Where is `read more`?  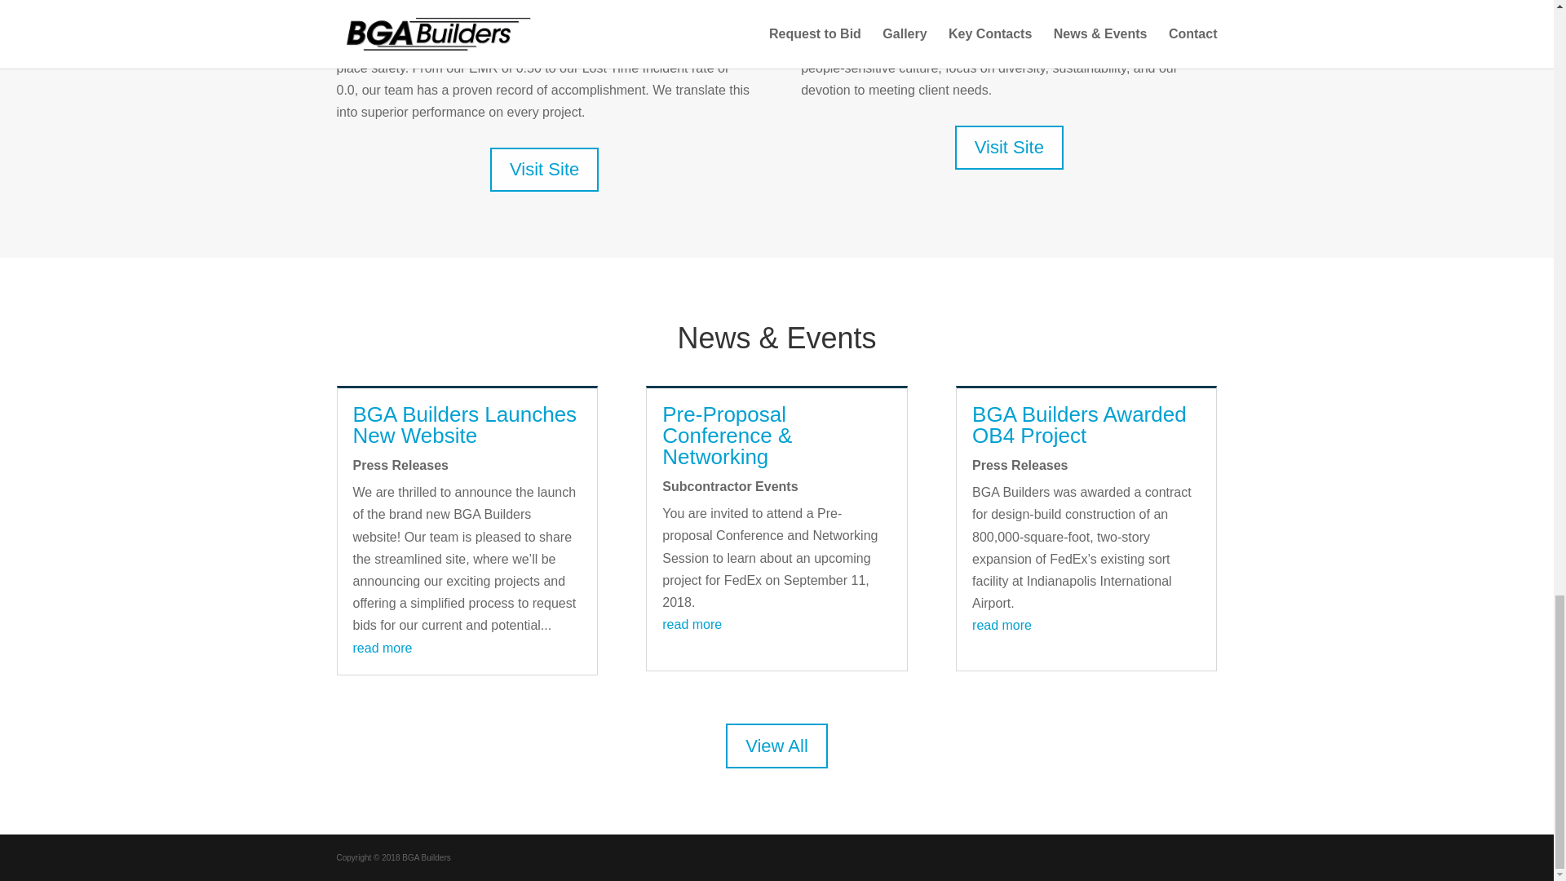 read more is located at coordinates (1002, 625).